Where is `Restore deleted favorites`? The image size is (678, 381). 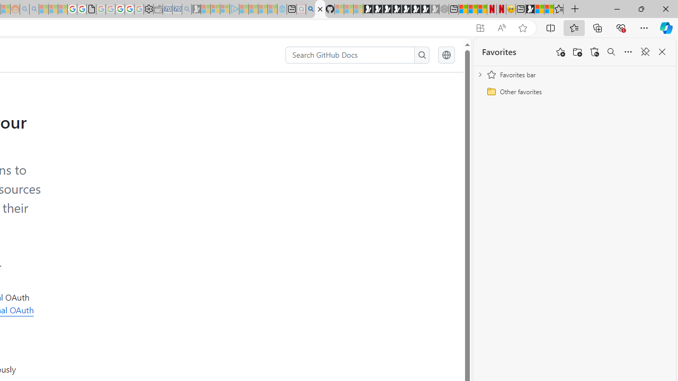 Restore deleted favorites is located at coordinates (594, 52).